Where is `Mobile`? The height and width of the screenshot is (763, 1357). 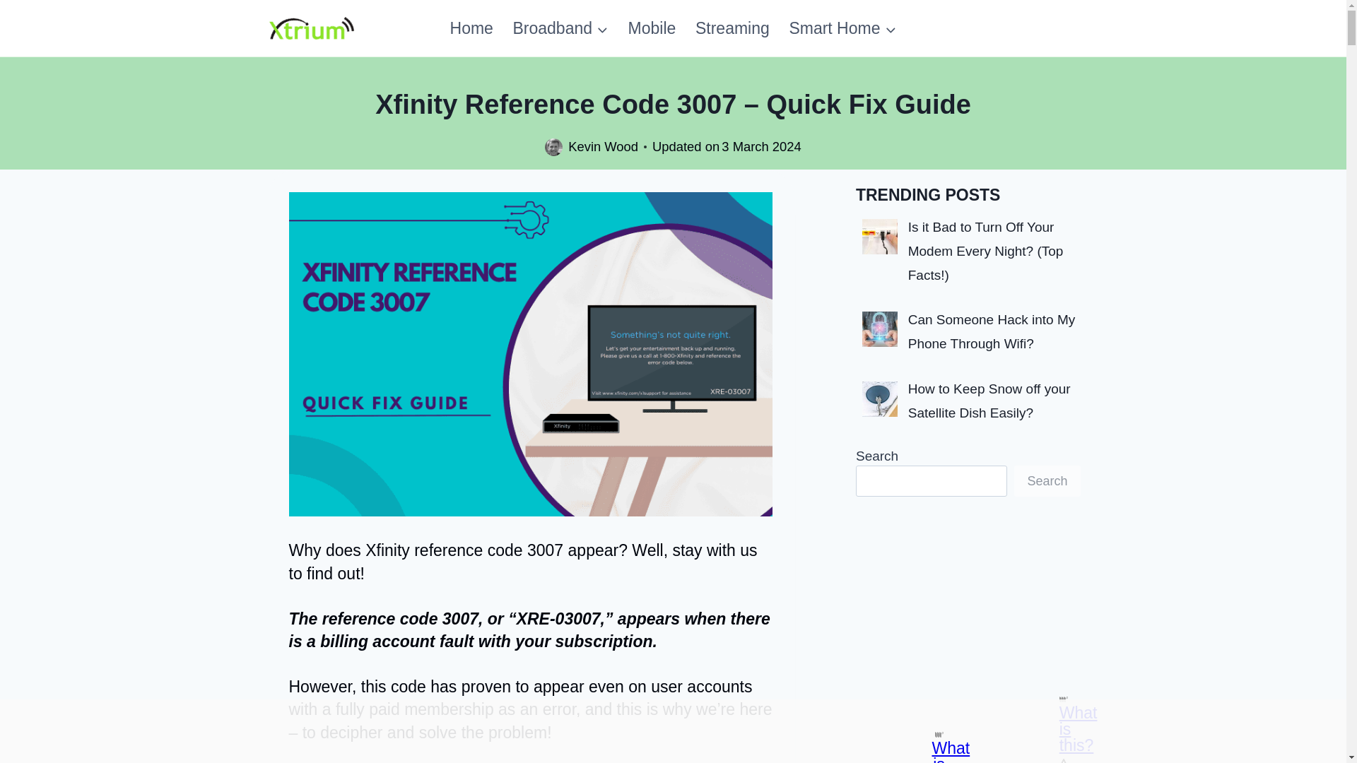
Mobile is located at coordinates (652, 28).